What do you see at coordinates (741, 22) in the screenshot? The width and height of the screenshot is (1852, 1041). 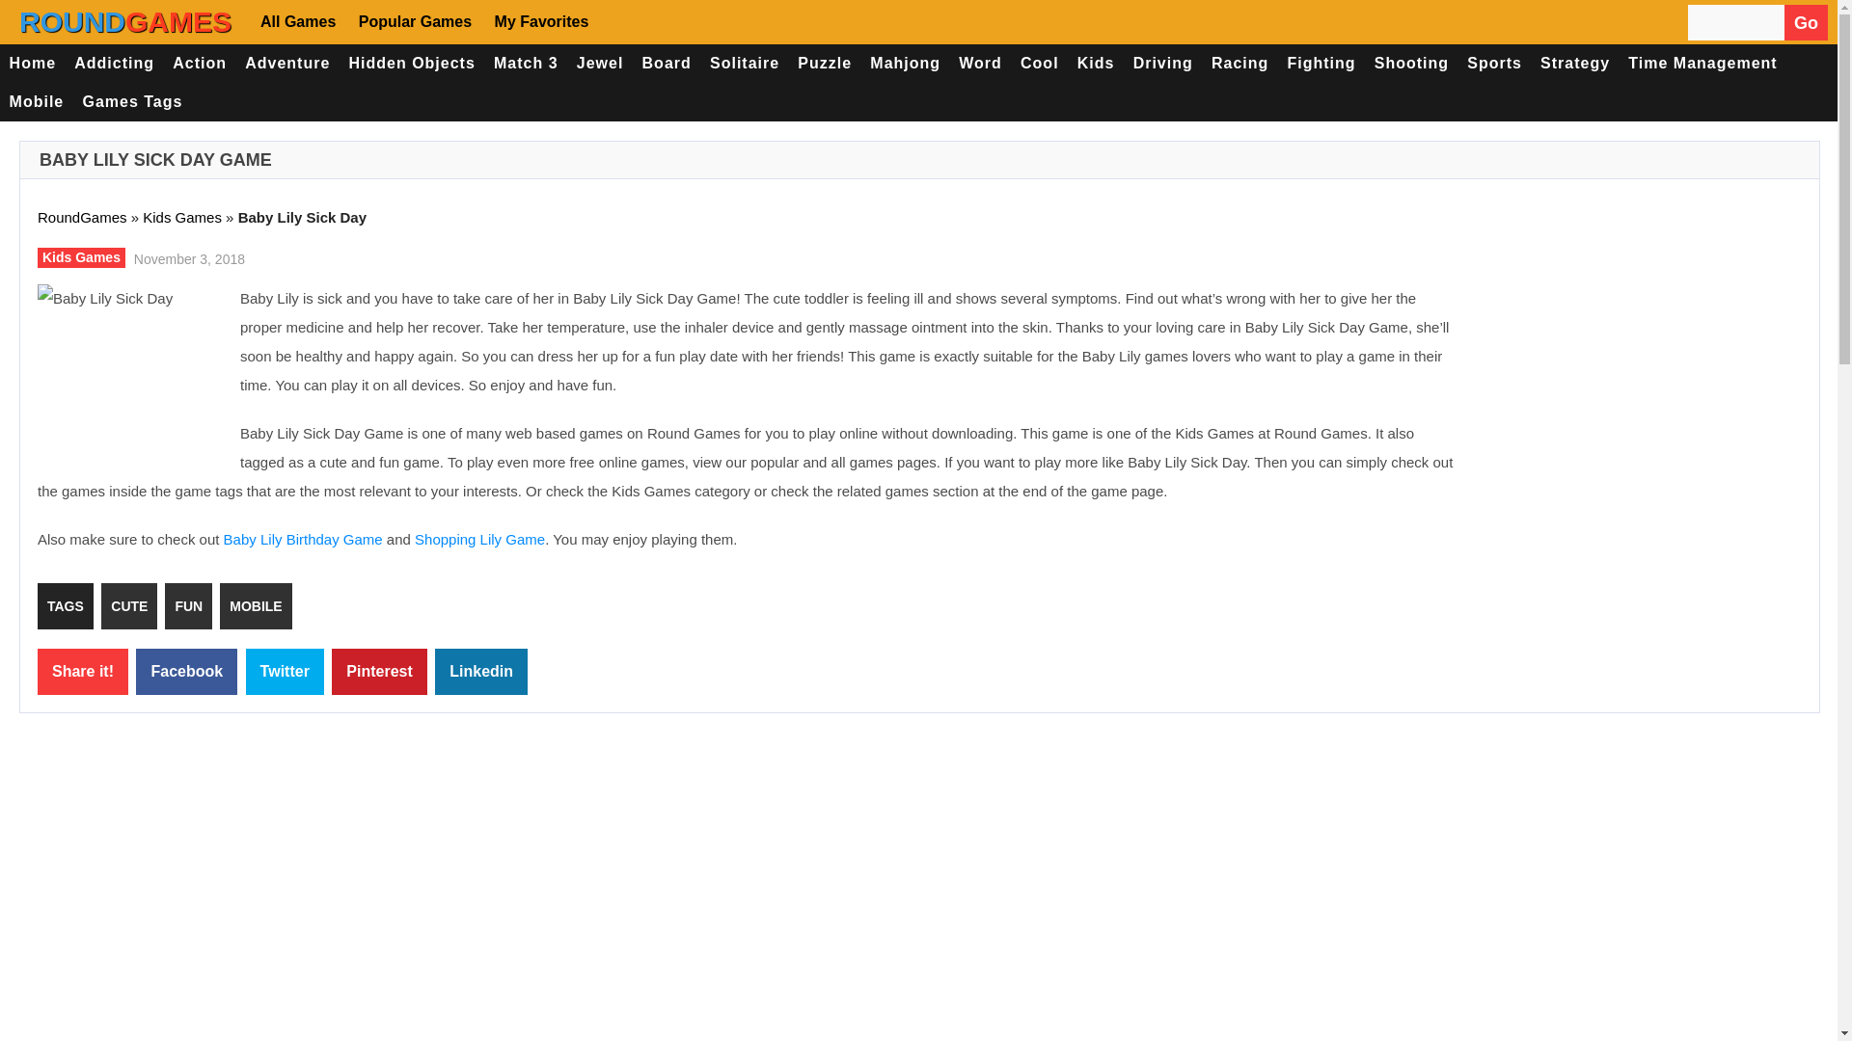 I see `Our YouTube Channel` at bounding box center [741, 22].